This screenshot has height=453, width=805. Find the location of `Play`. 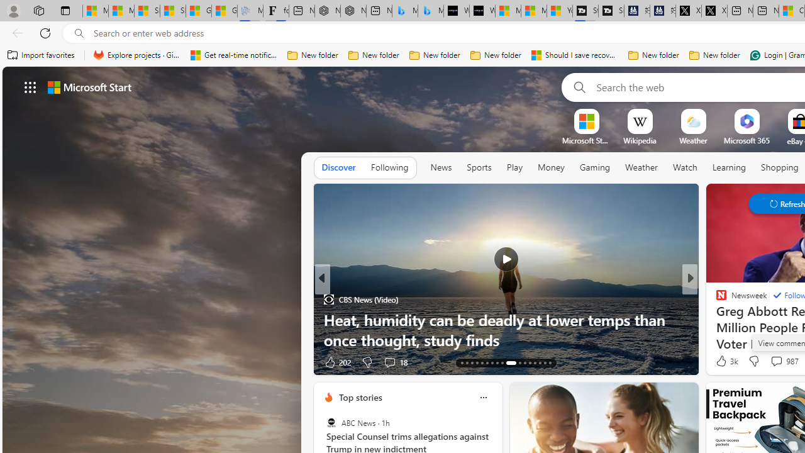

Play is located at coordinates (514, 168).